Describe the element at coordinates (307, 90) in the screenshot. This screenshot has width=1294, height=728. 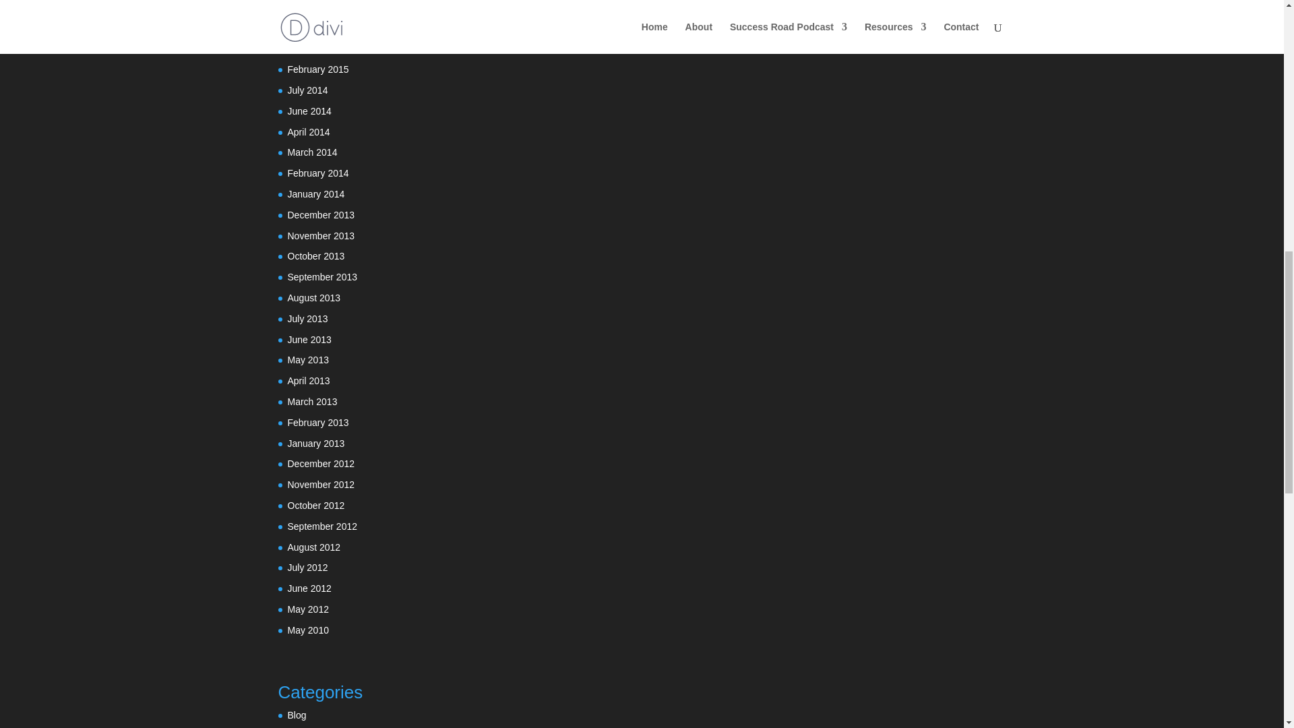
I see `July 2014` at that location.